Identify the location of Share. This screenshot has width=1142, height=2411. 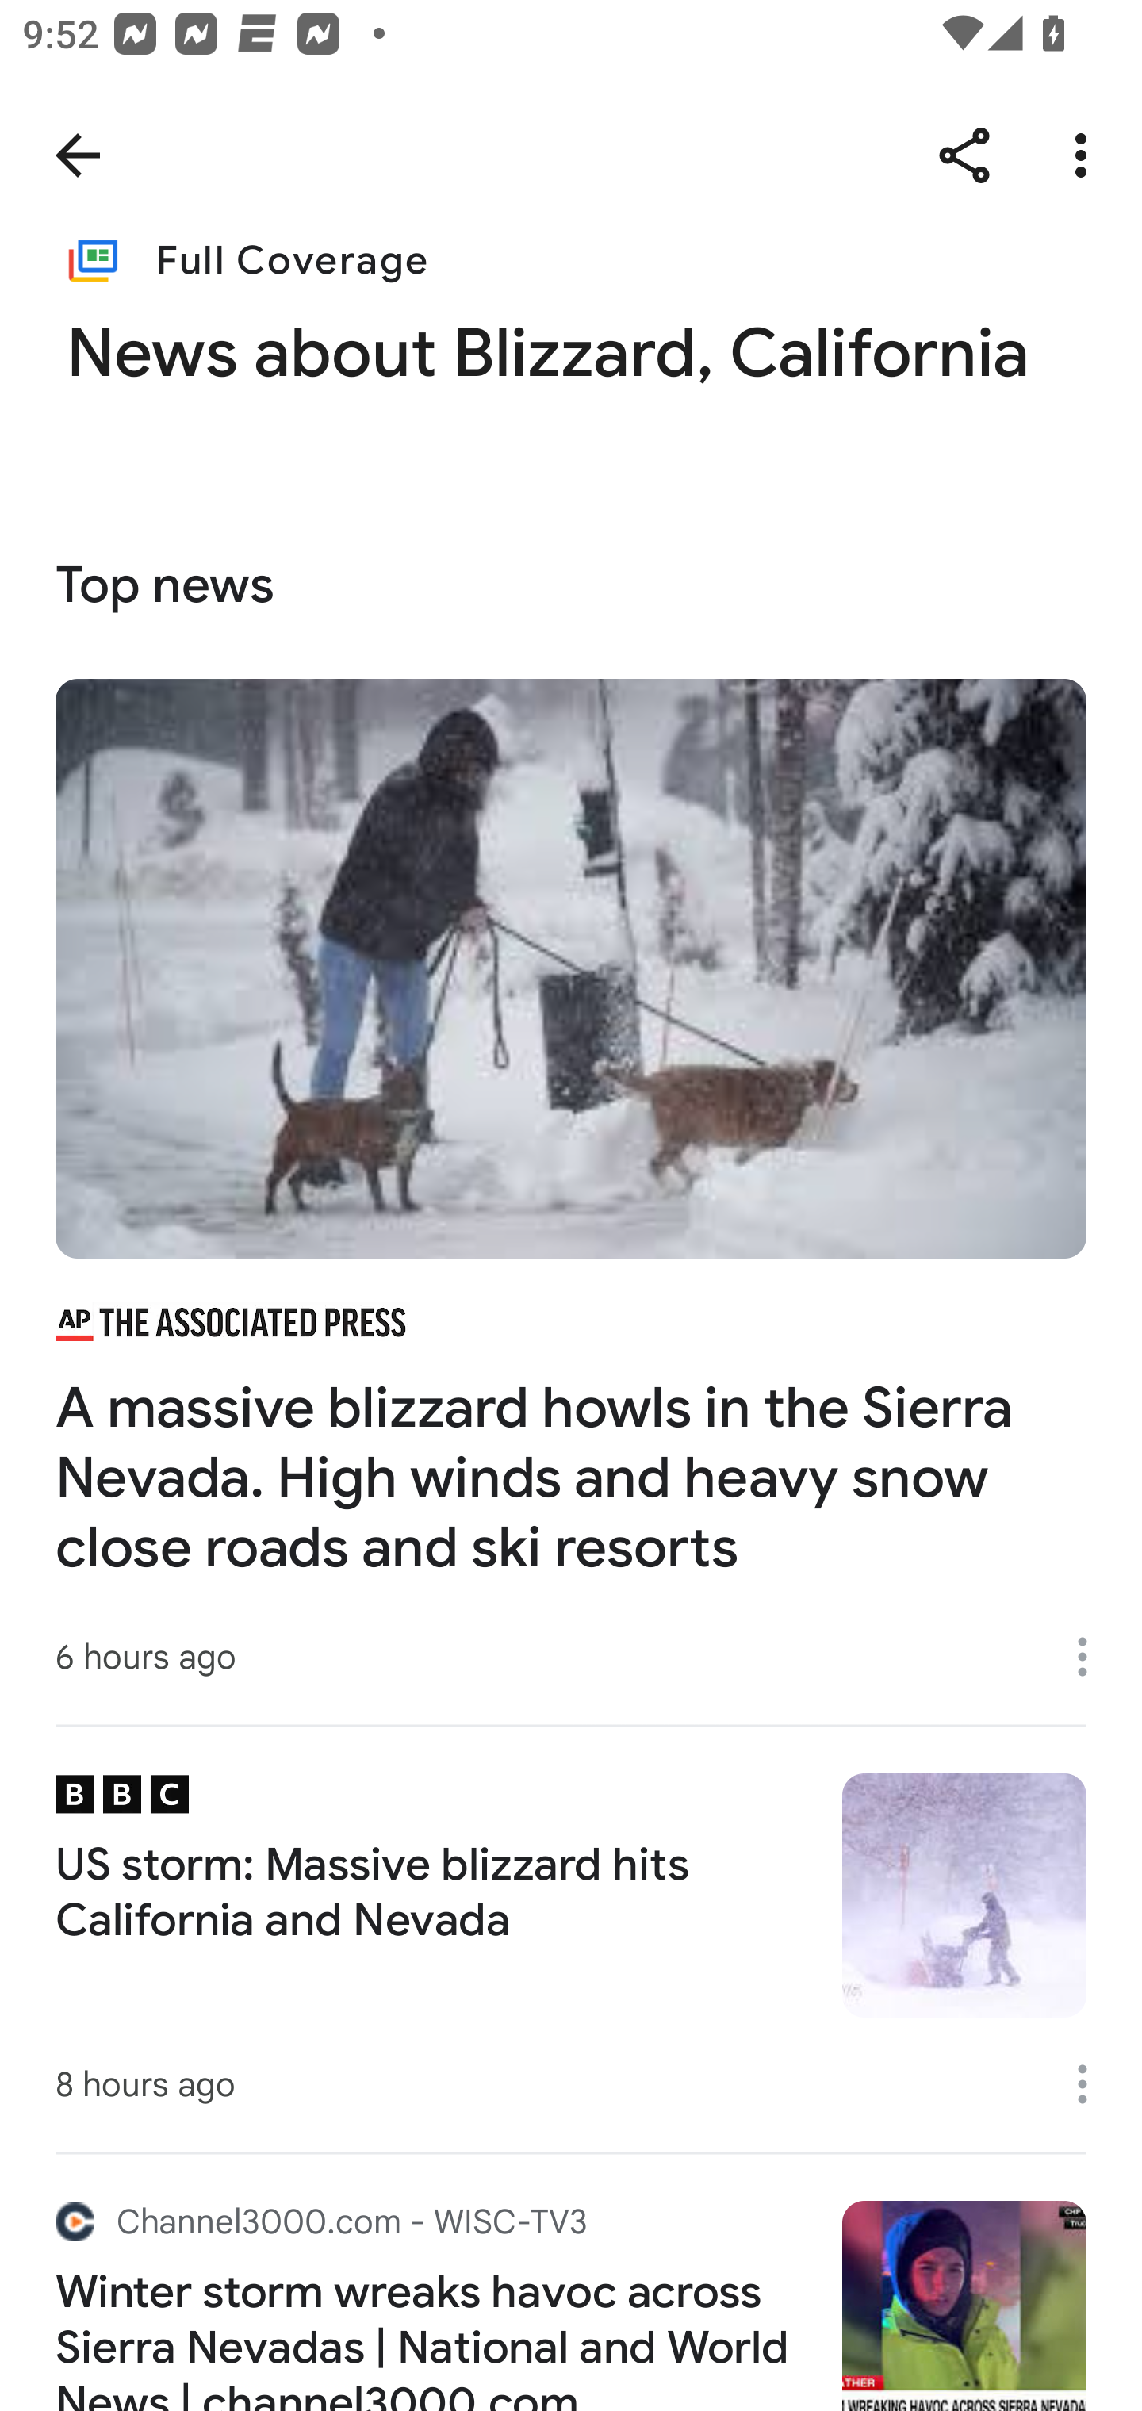
(964, 155).